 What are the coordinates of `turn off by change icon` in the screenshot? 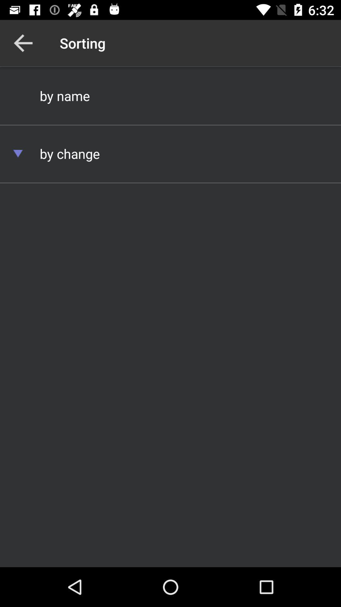 It's located at (170, 154).